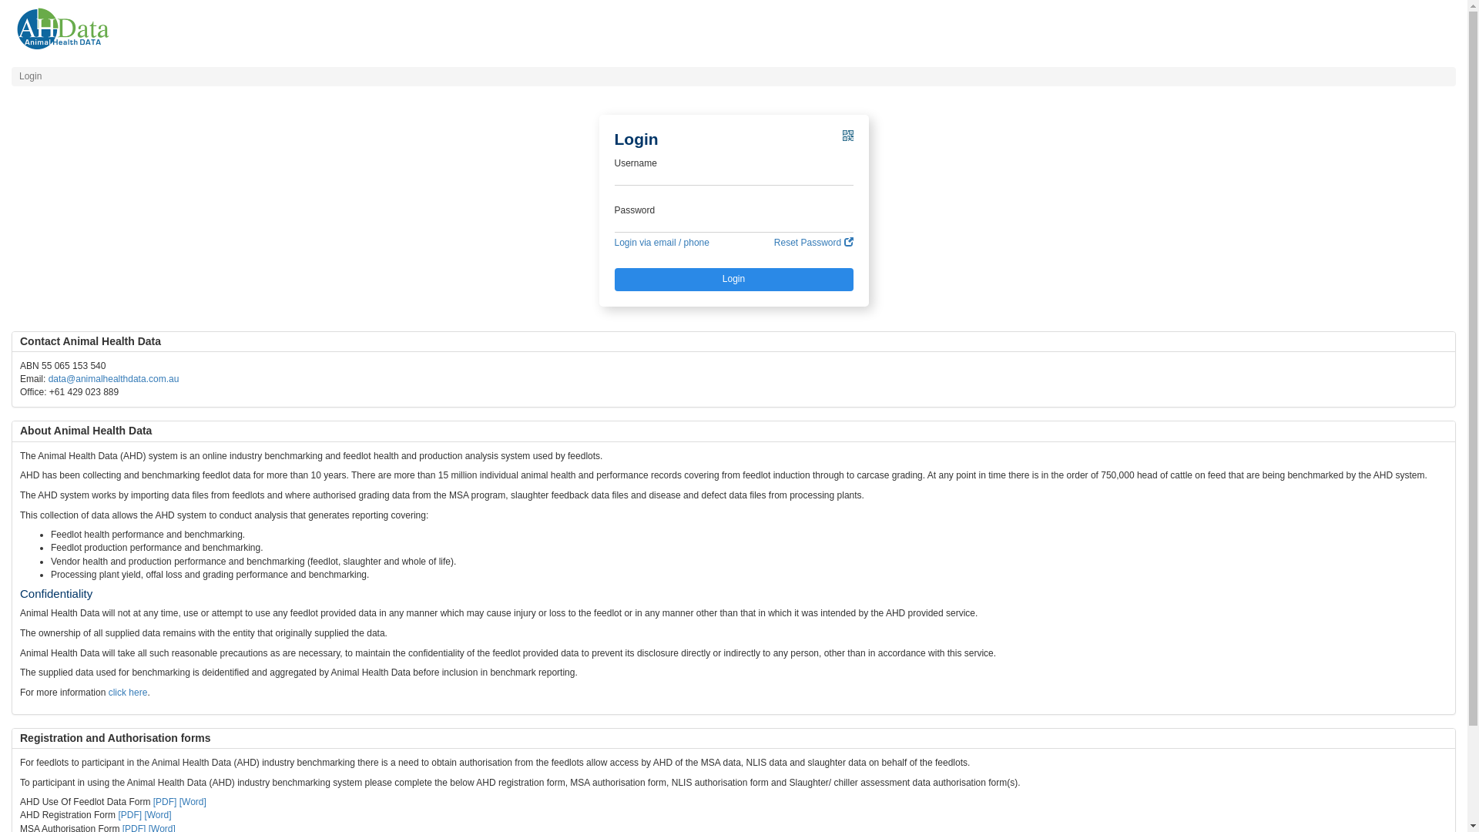 This screenshot has height=832, width=1479. What do you see at coordinates (813, 243) in the screenshot?
I see `Reset Password` at bounding box center [813, 243].